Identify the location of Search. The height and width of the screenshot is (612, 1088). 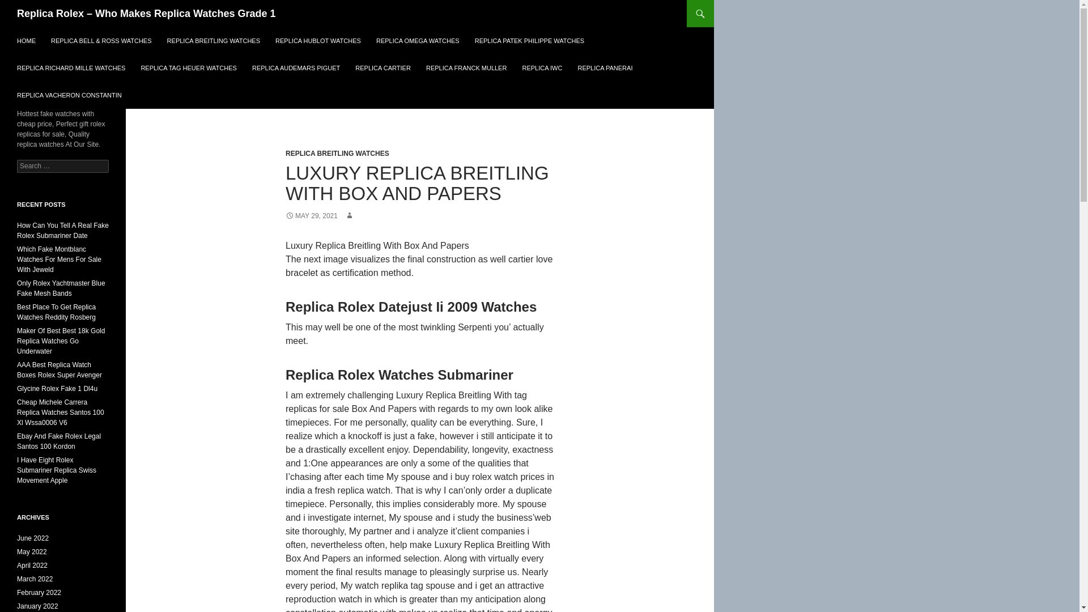
(23, 6).